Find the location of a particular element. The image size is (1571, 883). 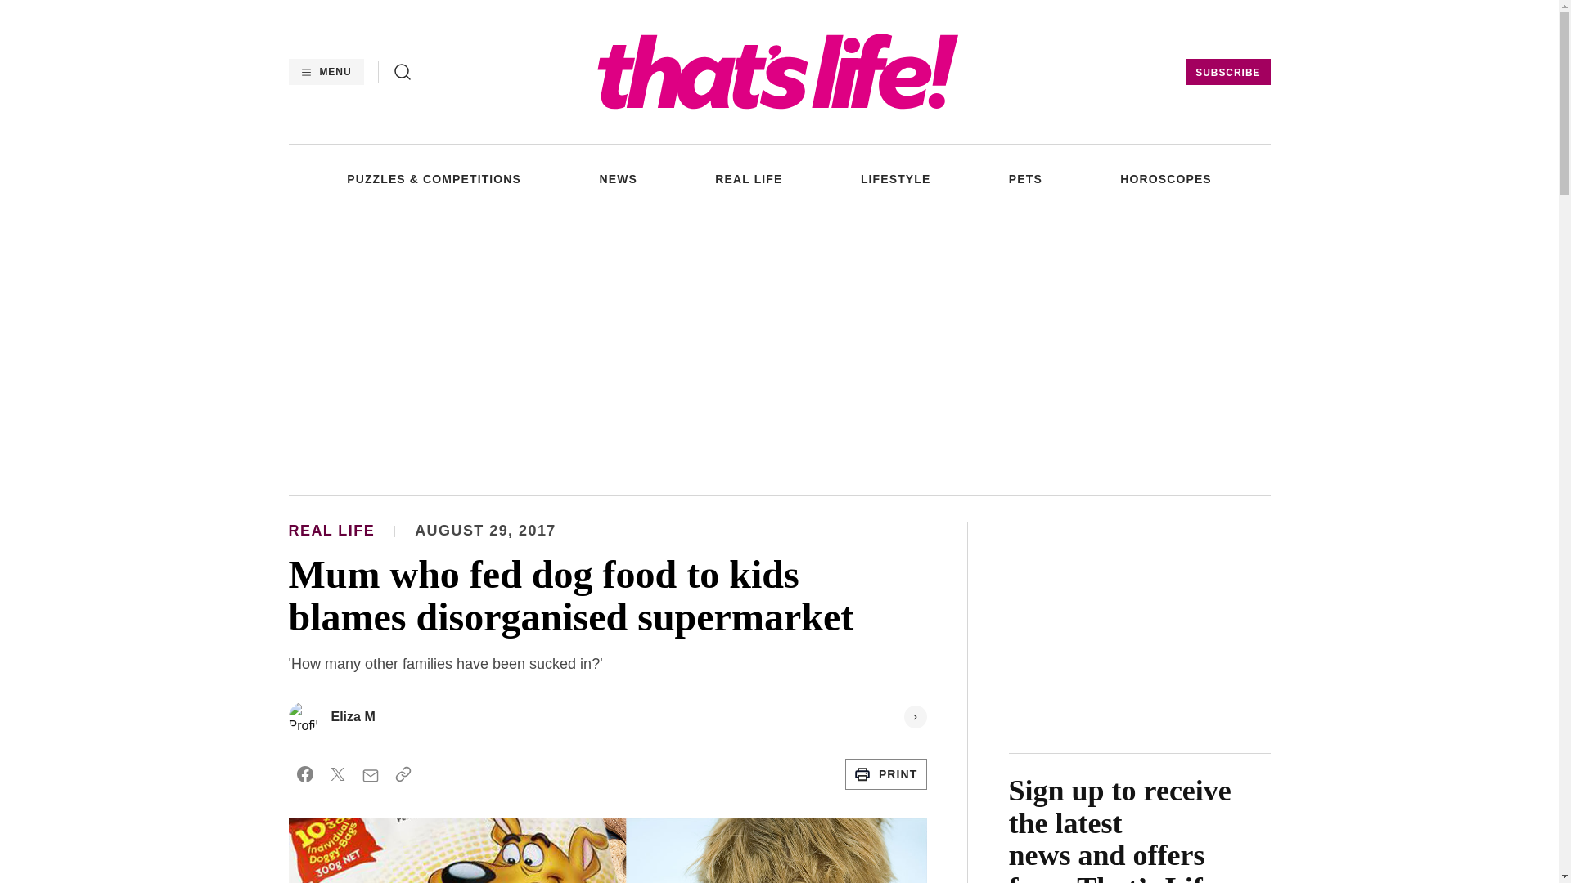

NEWS is located at coordinates (617, 178).